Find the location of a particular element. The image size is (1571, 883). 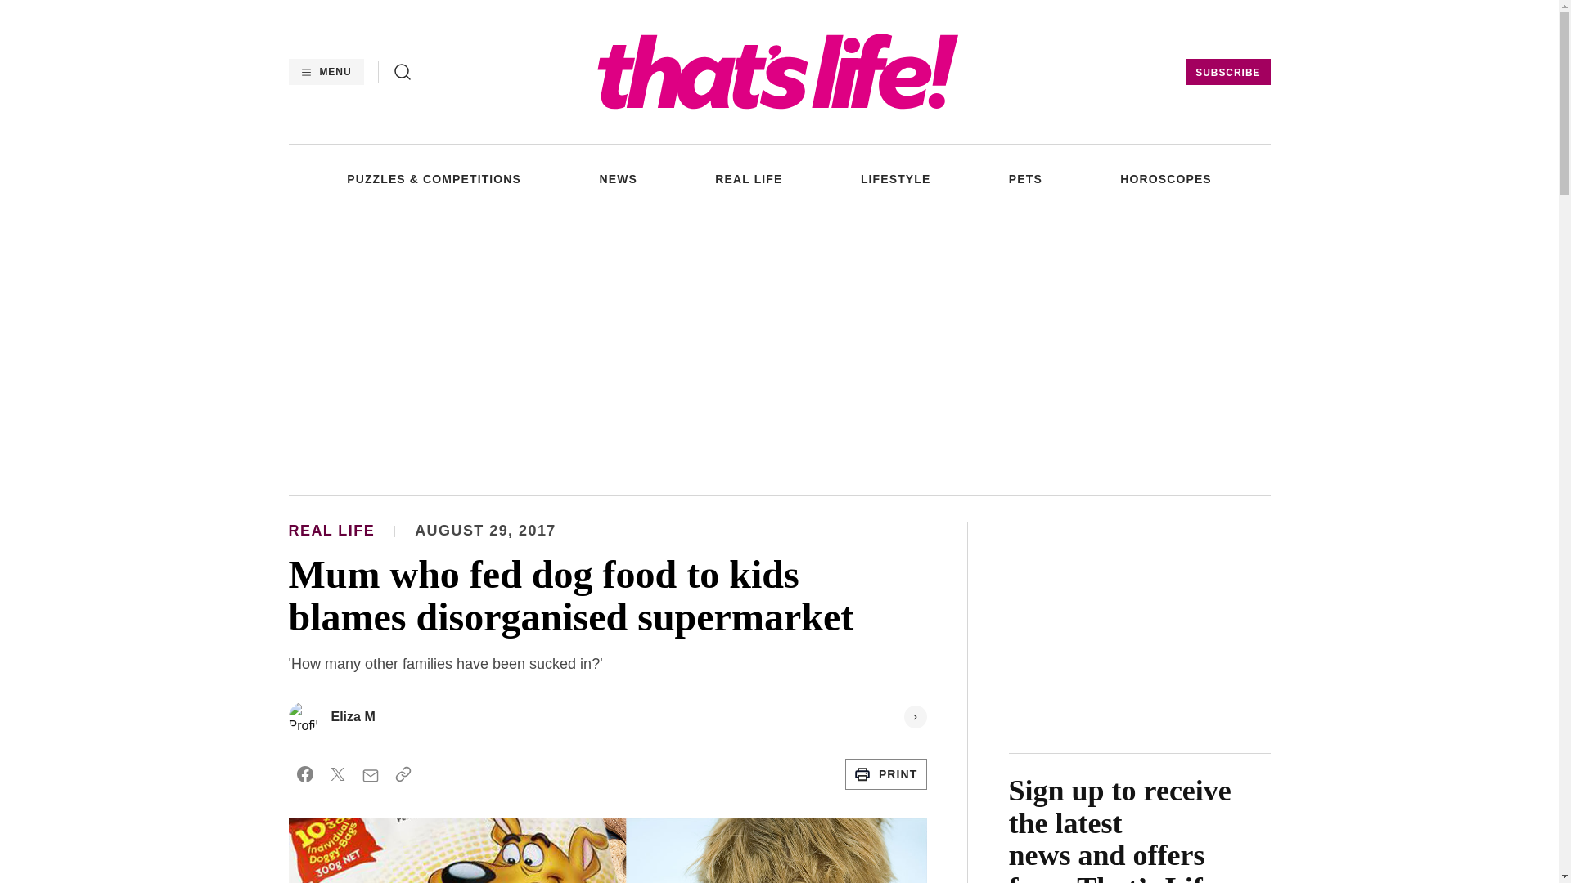

NEWS is located at coordinates (617, 178).